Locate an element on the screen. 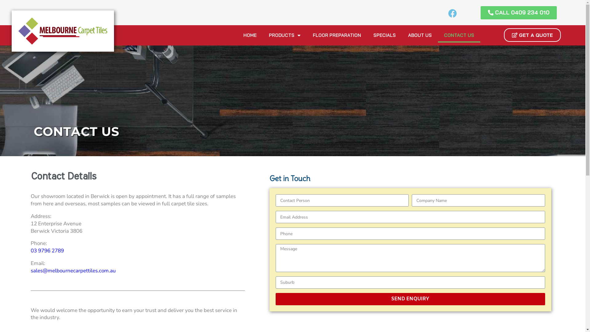  HOME is located at coordinates (250, 35).